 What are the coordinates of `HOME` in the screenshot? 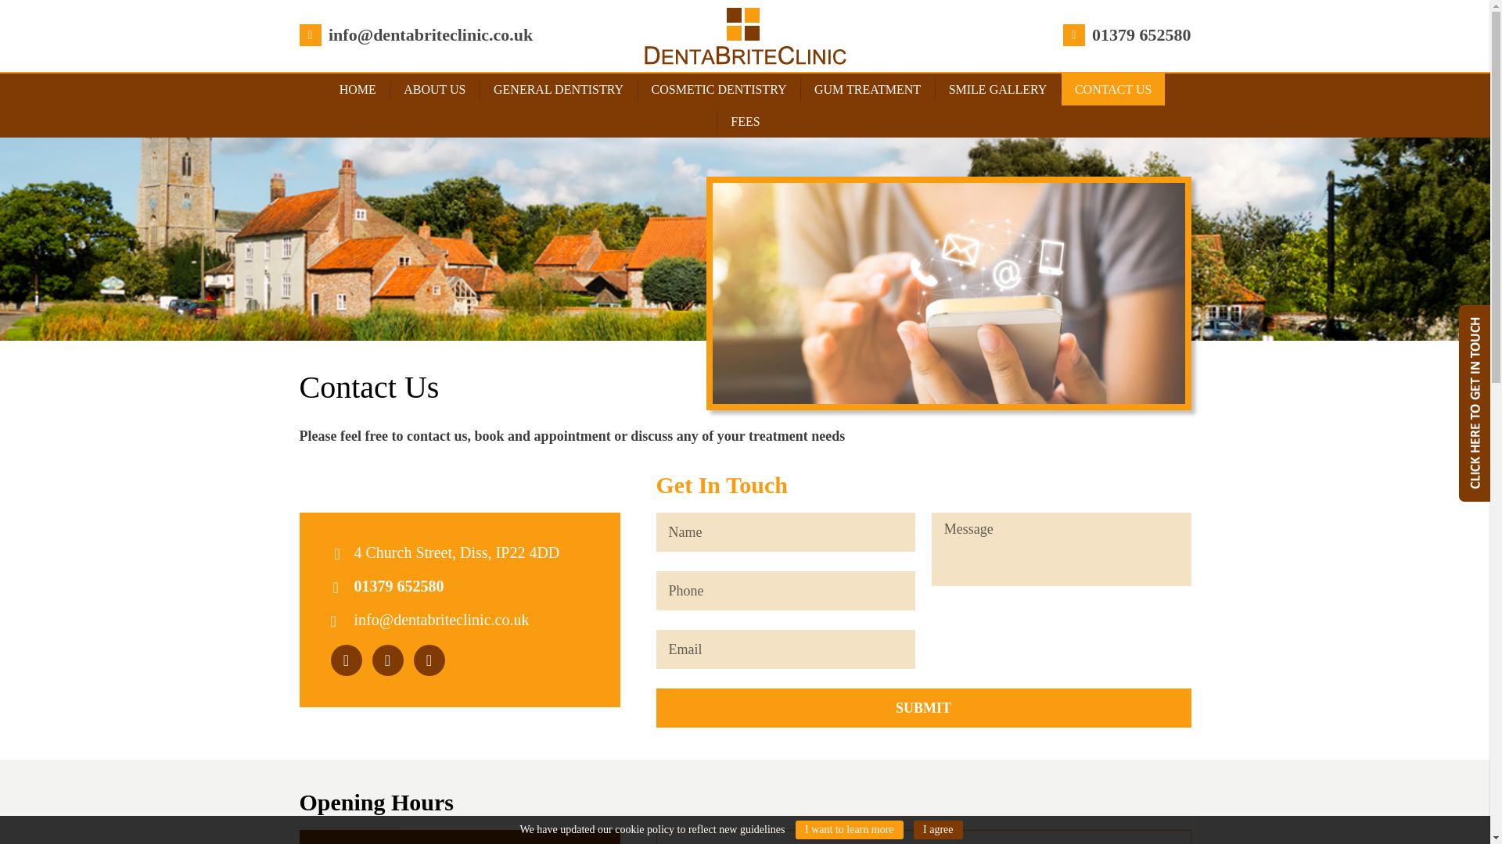 It's located at (357, 89).